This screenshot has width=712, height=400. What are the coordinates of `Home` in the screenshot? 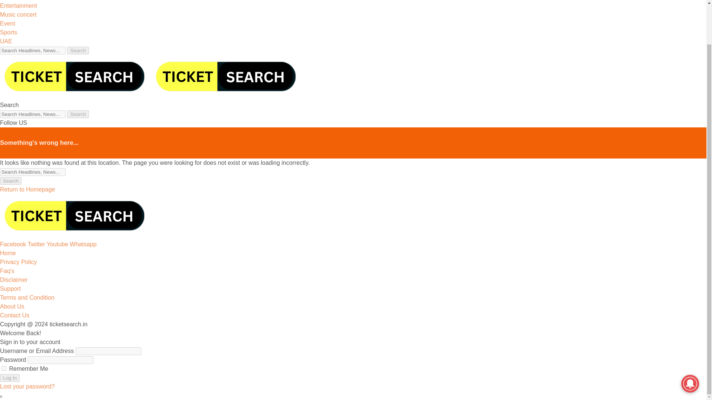 It's located at (8, 253).